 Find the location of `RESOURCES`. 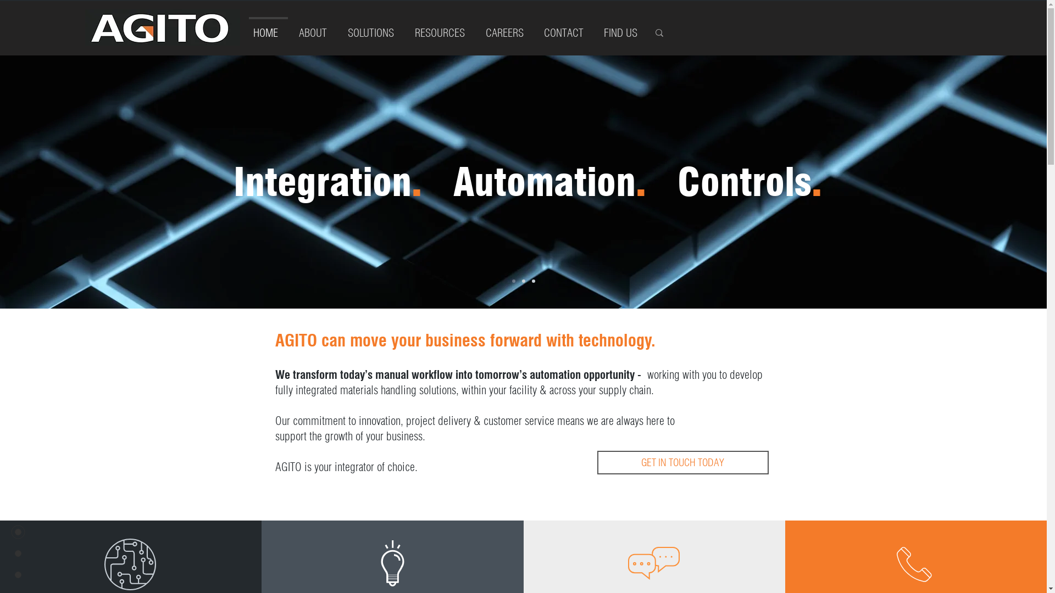

RESOURCES is located at coordinates (443, 28).